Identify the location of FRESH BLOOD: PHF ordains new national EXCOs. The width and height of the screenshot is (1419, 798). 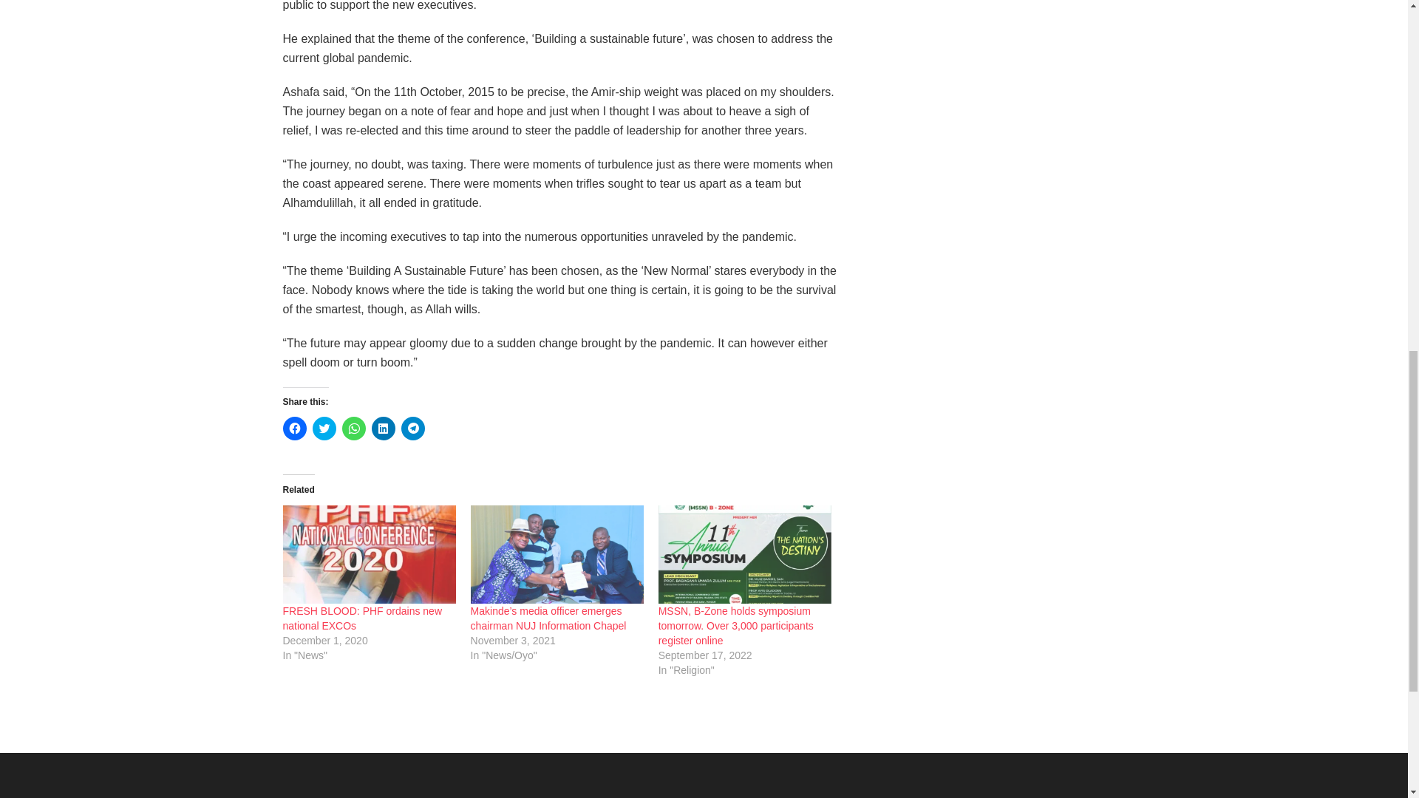
(362, 618).